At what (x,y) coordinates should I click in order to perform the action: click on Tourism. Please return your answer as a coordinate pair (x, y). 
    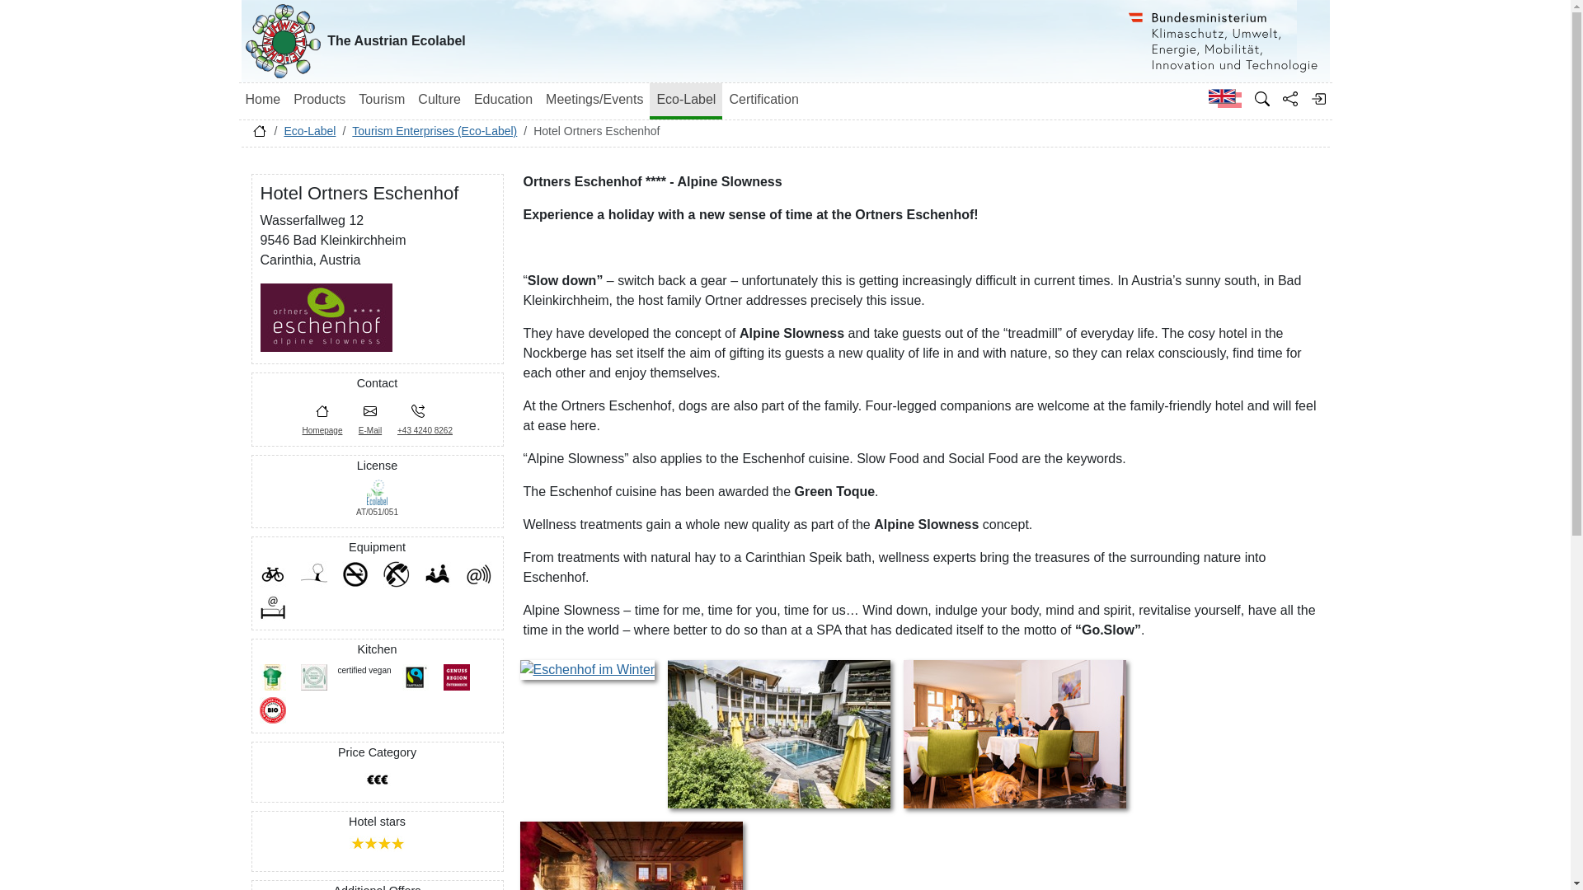
    Looking at the image, I should click on (381, 100).